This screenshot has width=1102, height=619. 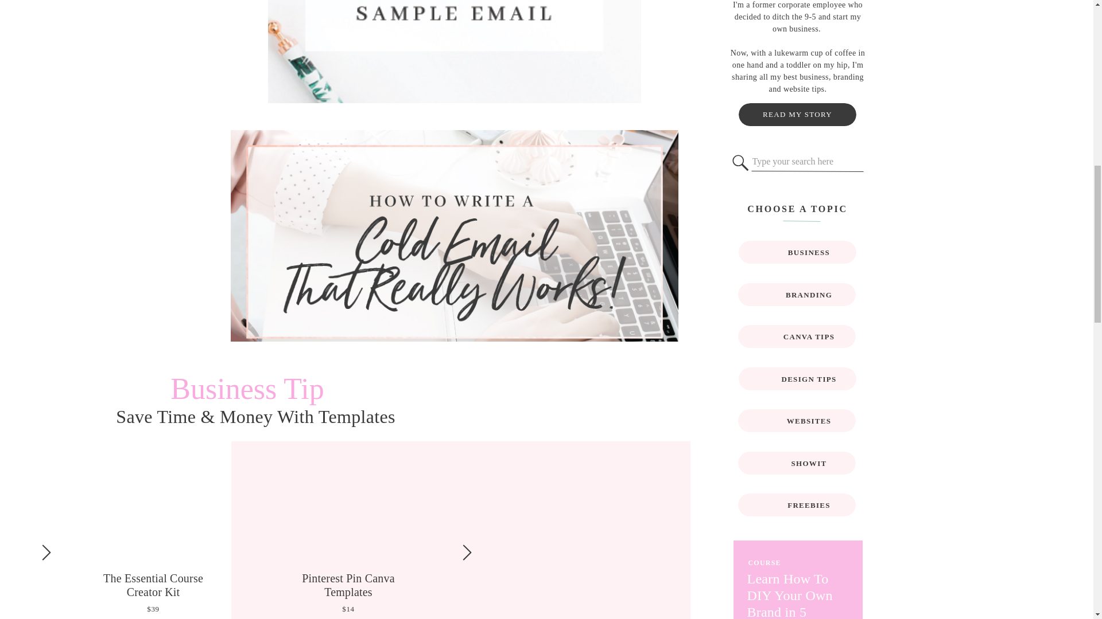 What do you see at coordinates (808, 379) in the screenshot?
I see `DESIGN TIPS` at bounding box center [808, 379].